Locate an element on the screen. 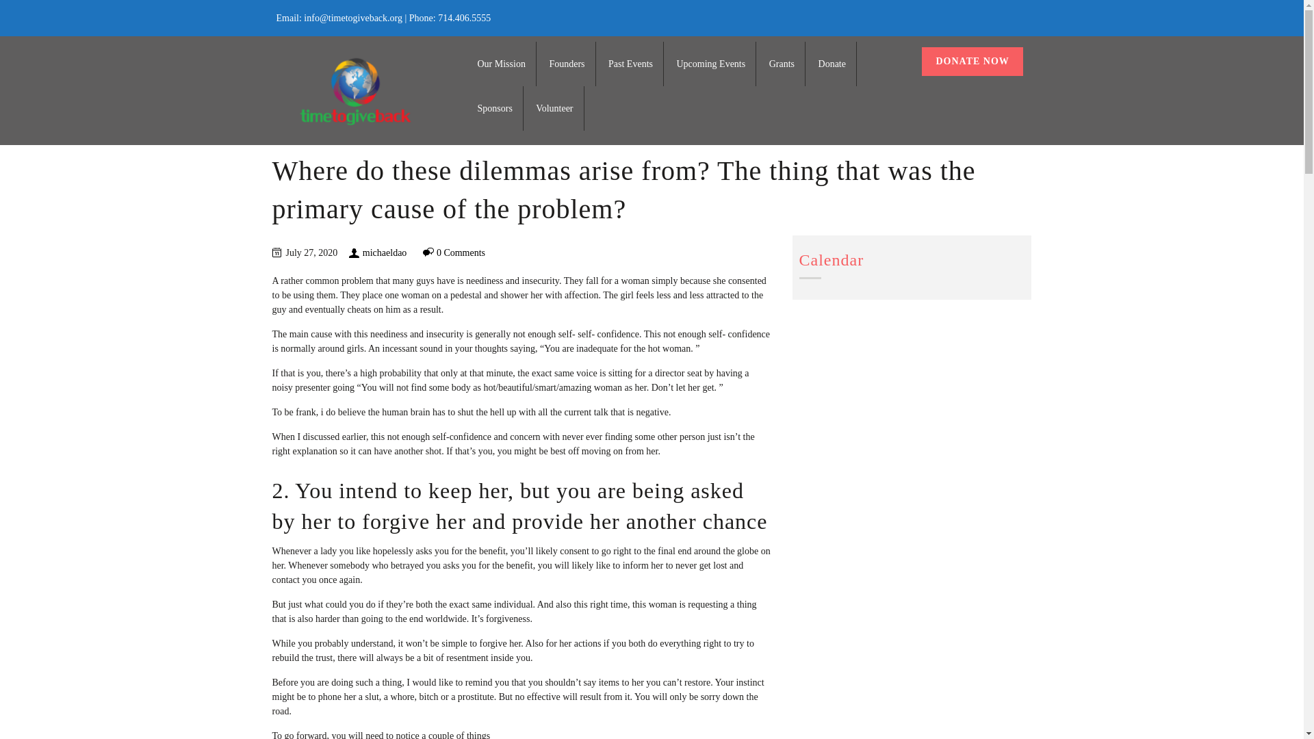 Image resolution: width=1314 pixels, height=739 pixels. DONATE NOW is located at coordinates (972, 62).